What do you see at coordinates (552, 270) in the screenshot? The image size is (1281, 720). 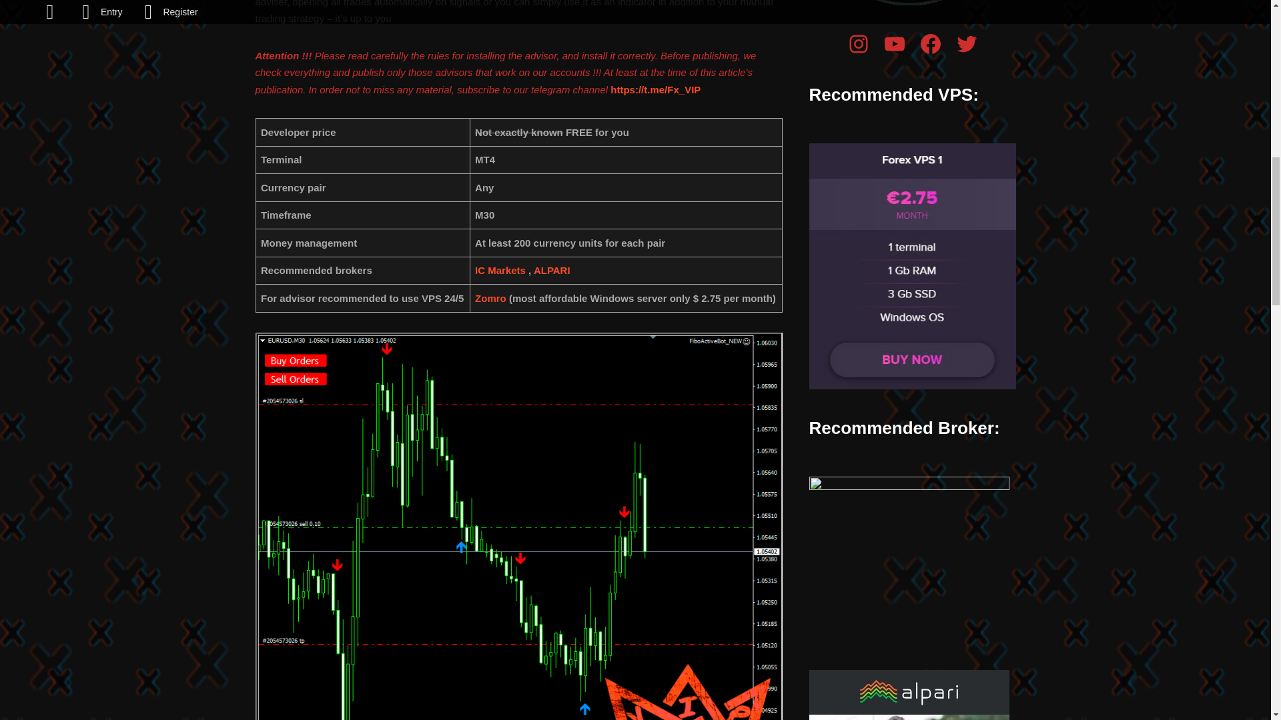 I see `ALPARI` at bounding box center [552, 270].